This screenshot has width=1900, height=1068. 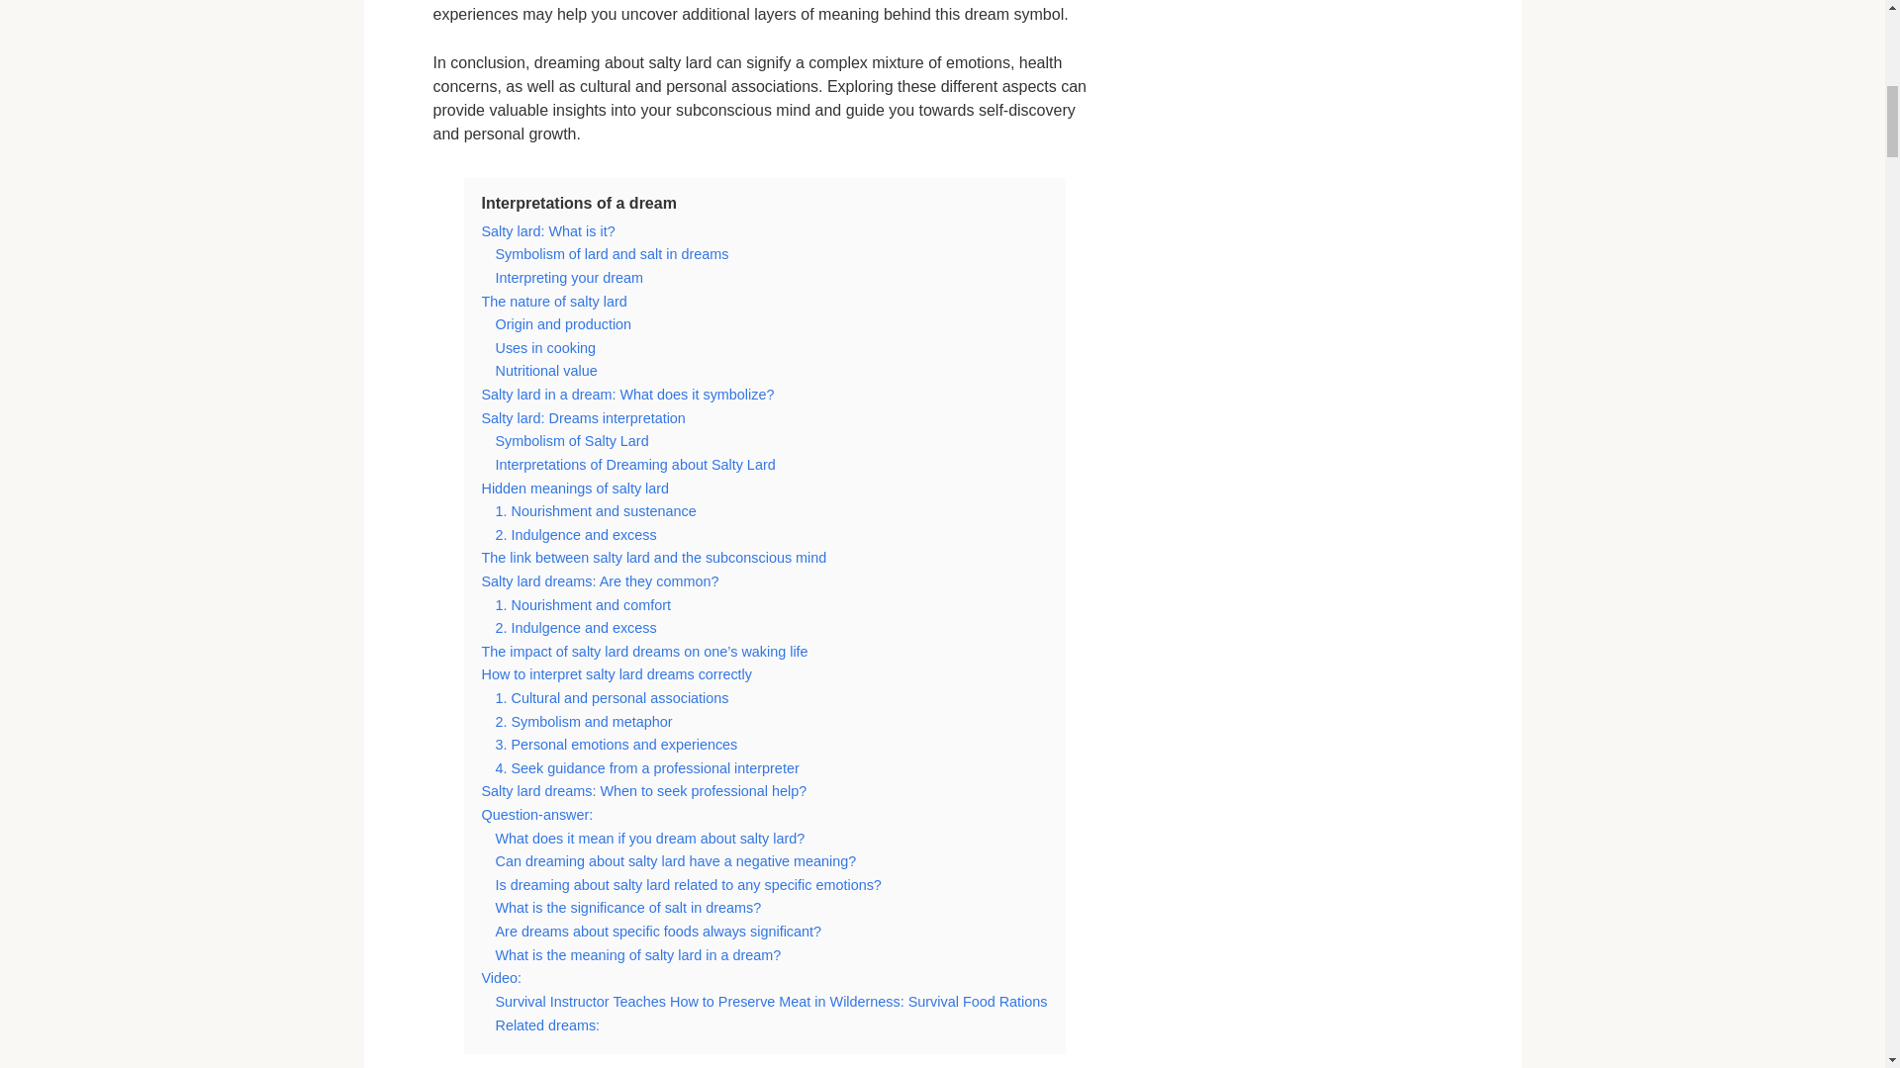 I want to click on Salty lard: What is it?, so click(x=546, y=230).